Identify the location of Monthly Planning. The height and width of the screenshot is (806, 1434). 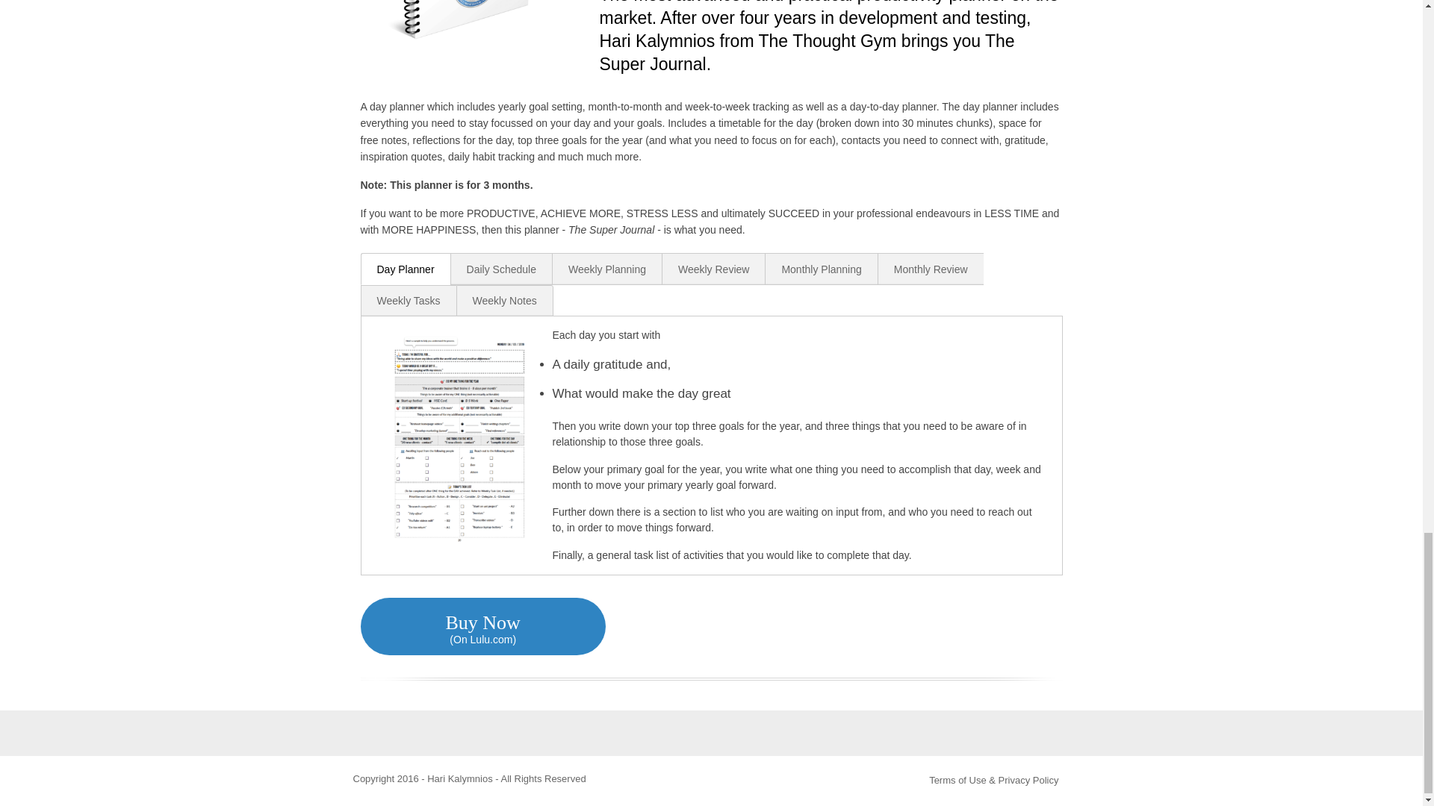
(820, 269).